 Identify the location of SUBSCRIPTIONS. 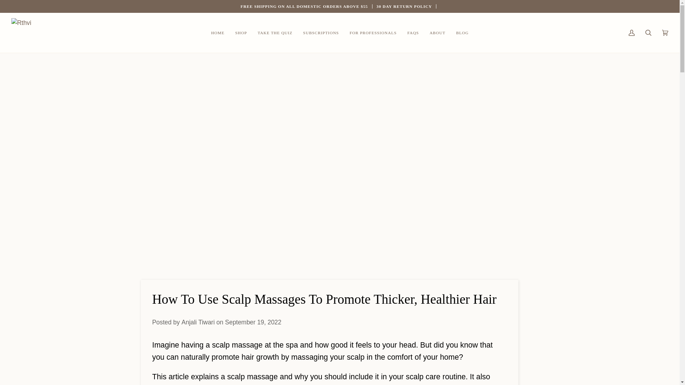
(321, 32).